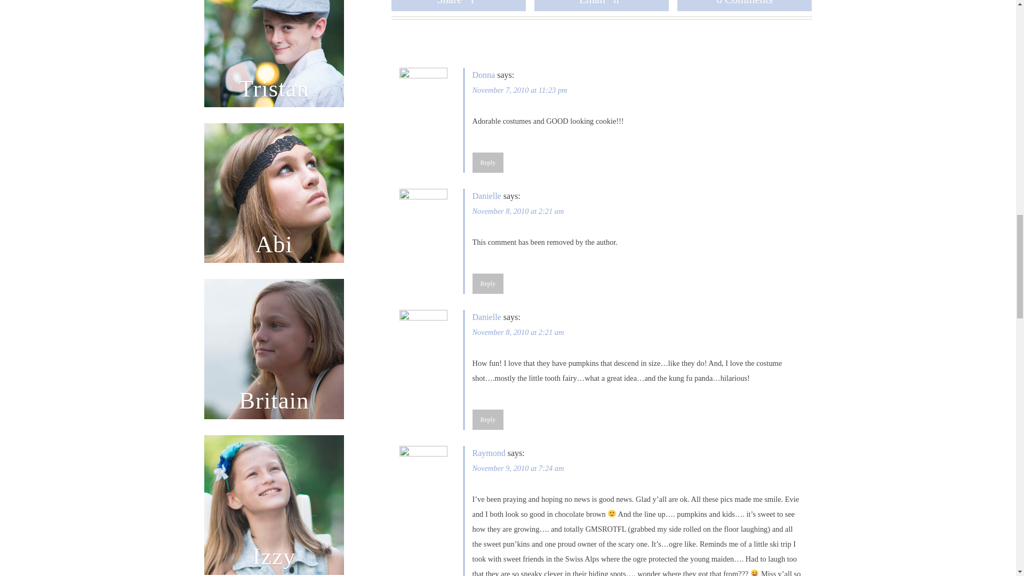 This screenshot has height=576, width=1024. What do you see at coordinates (487, 419) in the screenshot?
I see `Reply` at bounding box center [487, 419].